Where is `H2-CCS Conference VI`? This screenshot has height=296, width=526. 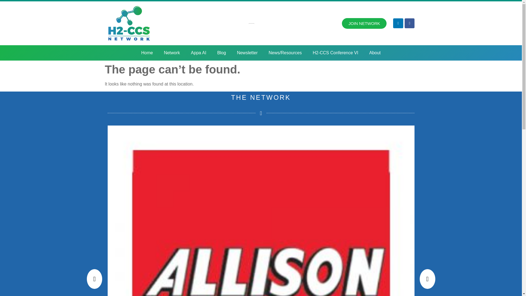
H2-CCS Conference VI is located at coordinates (335, 53).